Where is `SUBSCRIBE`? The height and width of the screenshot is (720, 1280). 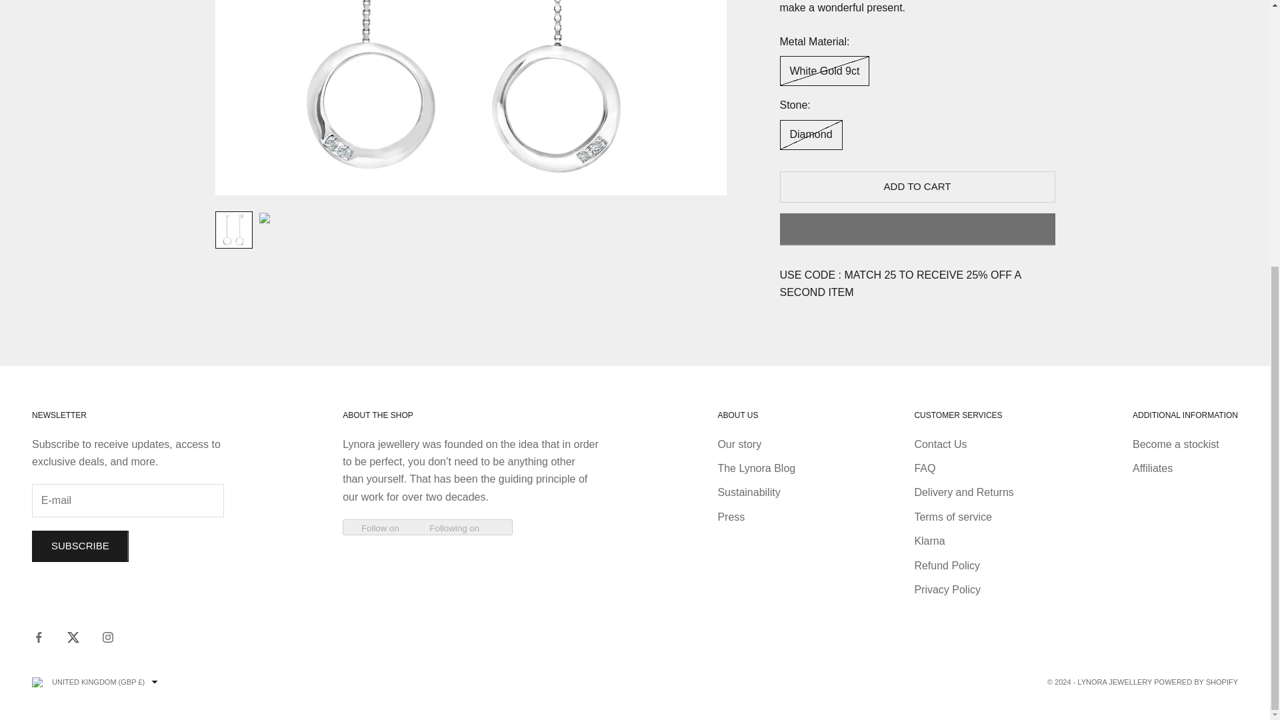
SUBSCRIBE is located at coordinates (80, 546).